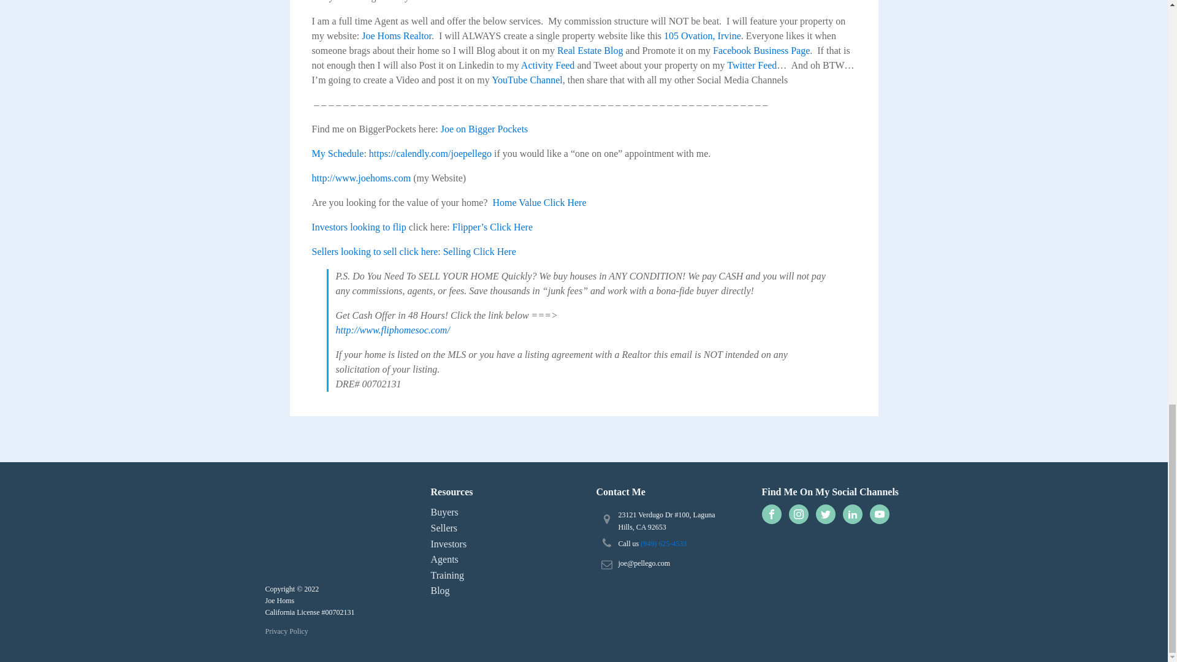 The image size is (1177, 662). What do you see at coordinates (527, 80) in the screenshot?
I see `YouTube Channel` at bounding box center [527, 80].